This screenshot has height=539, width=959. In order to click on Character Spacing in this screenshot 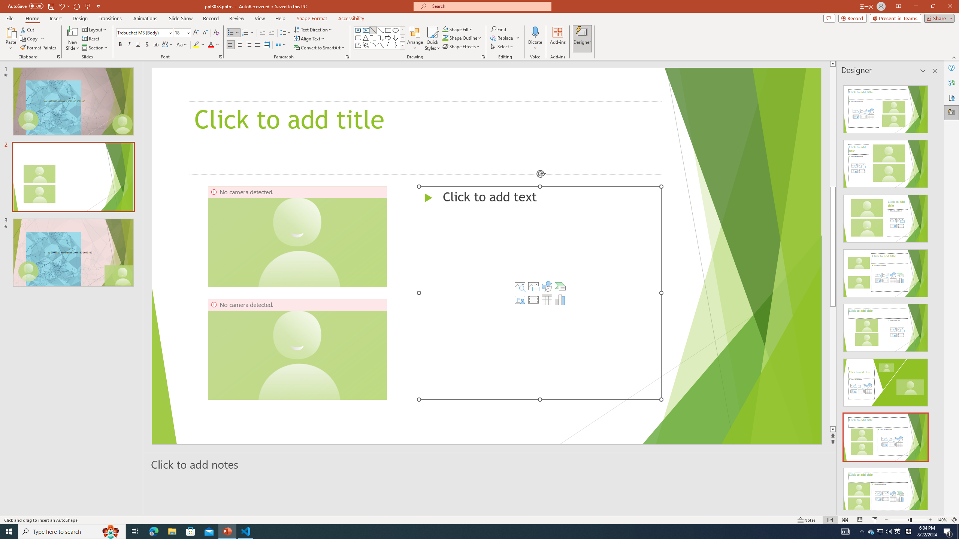, I will do `click(168, 45)`.